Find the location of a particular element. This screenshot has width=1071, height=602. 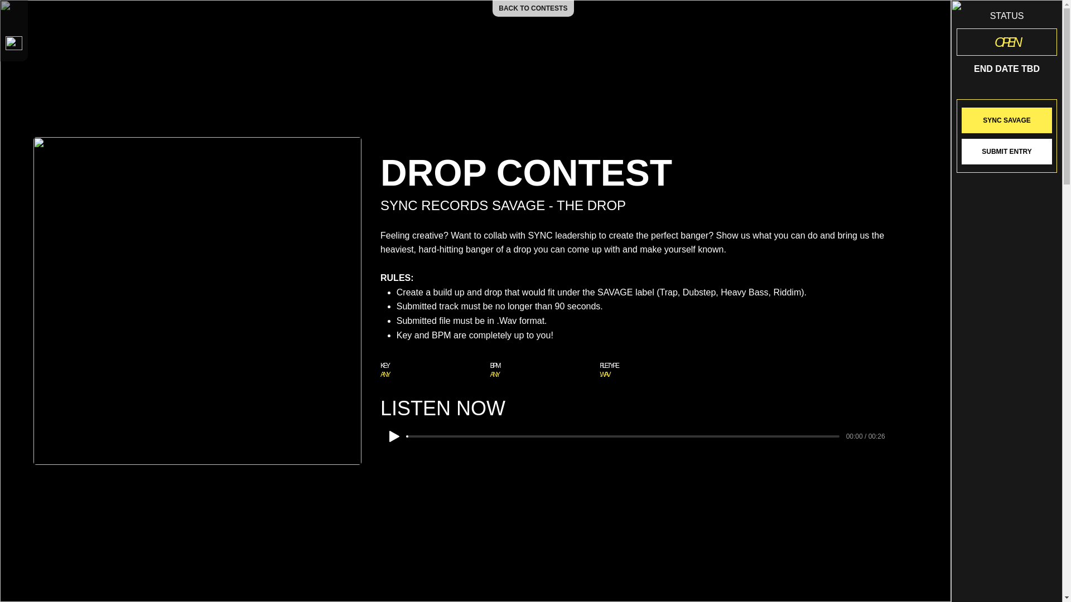

BACK TO CONTESTS is located at coordinates (533, 8).